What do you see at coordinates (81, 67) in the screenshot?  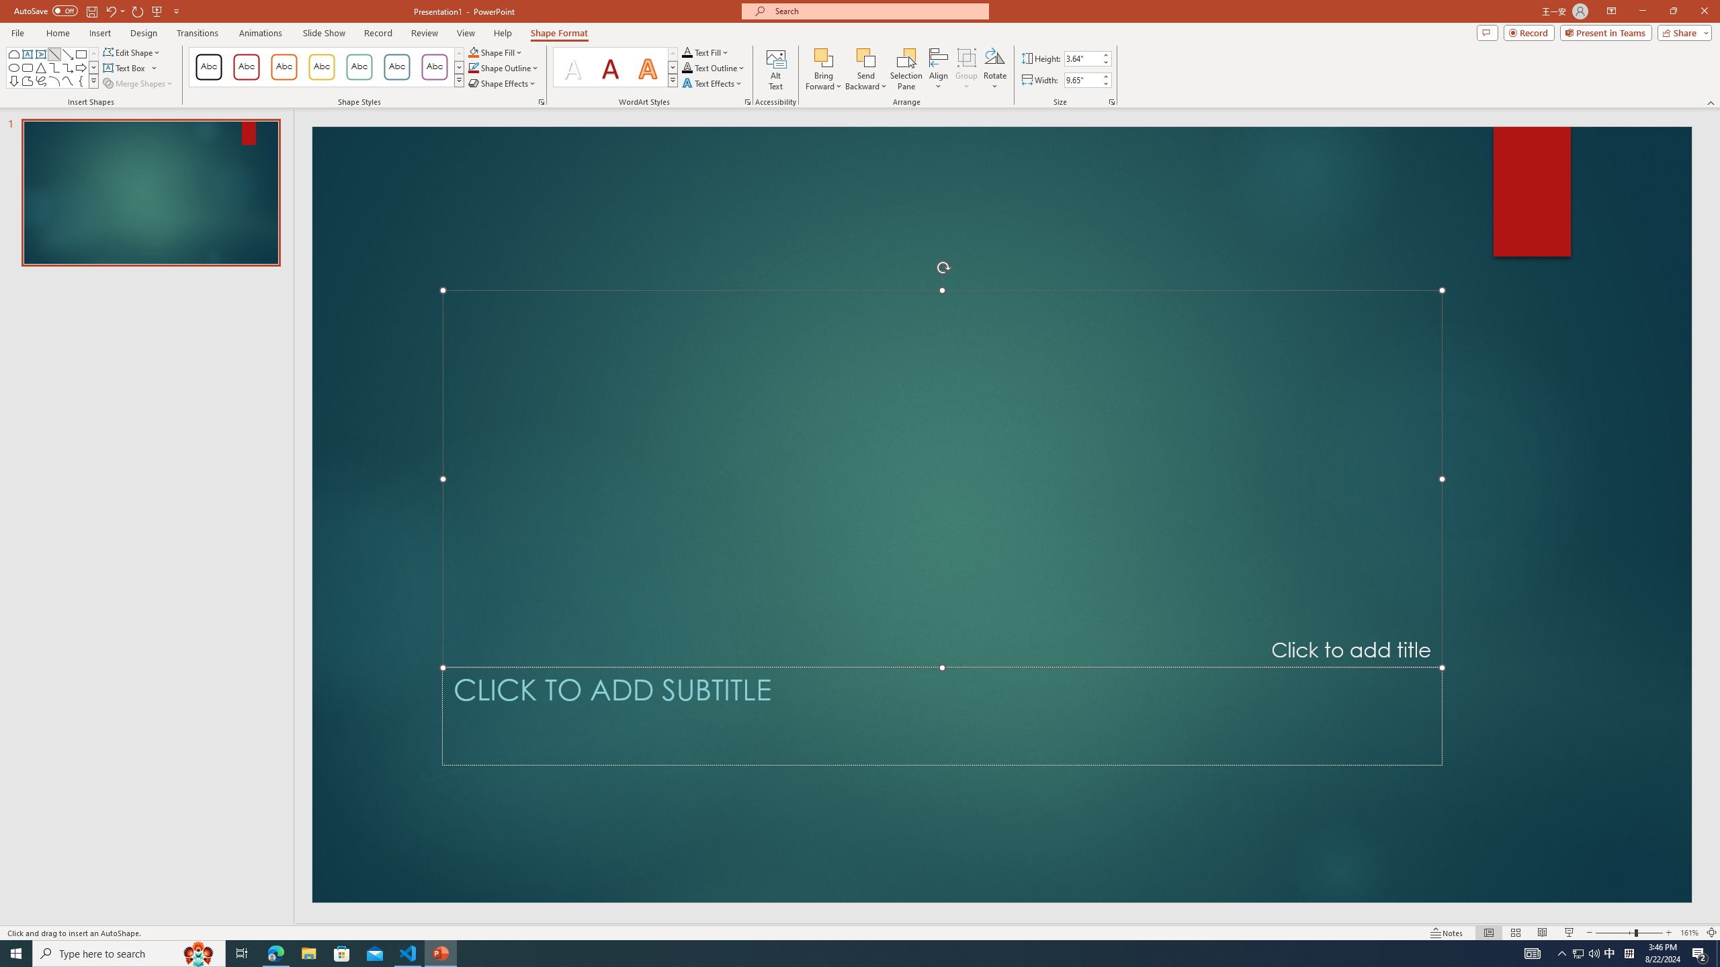 I see `Arrow: Right` at bounding box center [81, 67].